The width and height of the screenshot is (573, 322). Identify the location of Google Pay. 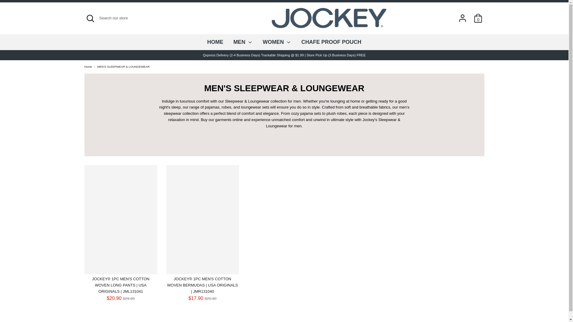
(439, 303).